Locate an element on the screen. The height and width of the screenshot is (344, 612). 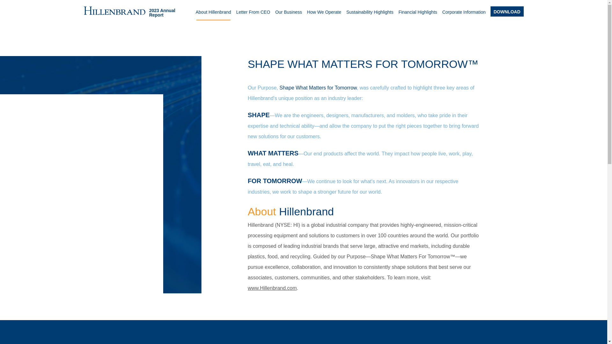
www.Hillenbrand.com is located at coordinates (272, 288).